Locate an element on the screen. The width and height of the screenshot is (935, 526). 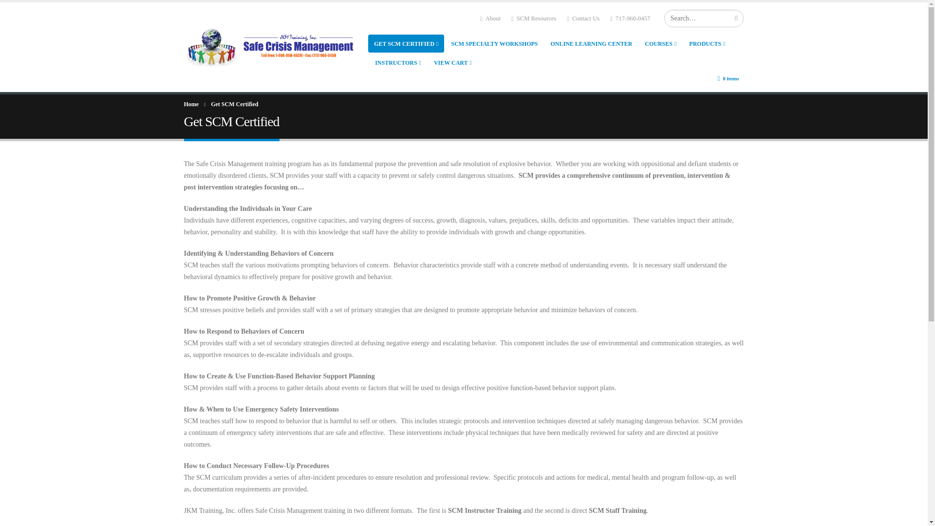
GET SCM CERTIFIED is located at coordinates (406, 44).